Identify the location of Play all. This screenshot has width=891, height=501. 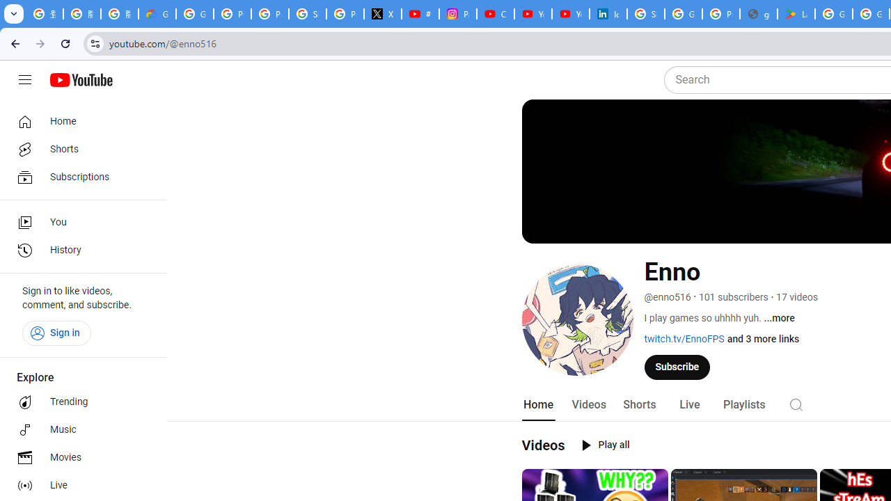
(606, 445).